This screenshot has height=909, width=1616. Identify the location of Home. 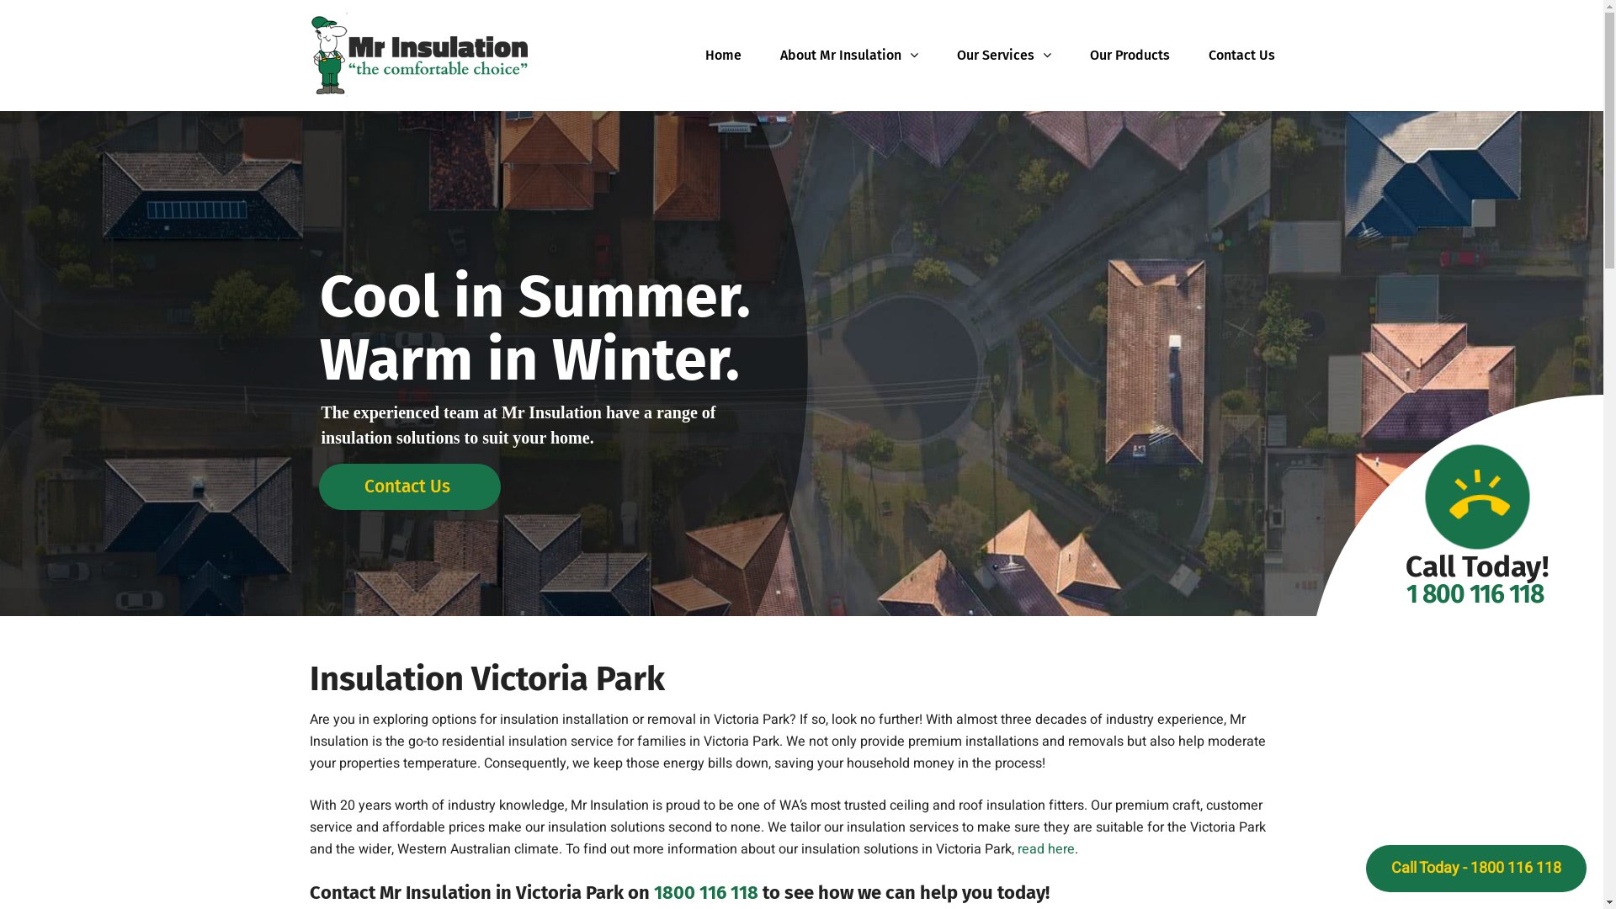
(722, 56).